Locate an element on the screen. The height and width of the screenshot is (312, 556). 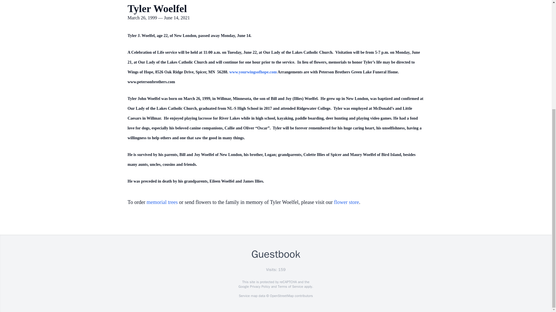
memorial trees is located at coordinates (162, 202).